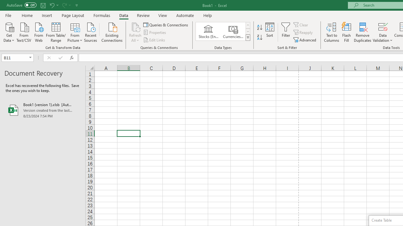 Image resolution: width=403 pixels, height=226 pixels. Describe the element at coordinates (112, 32) in the screenshot. I see `Existing Connections` at that location.